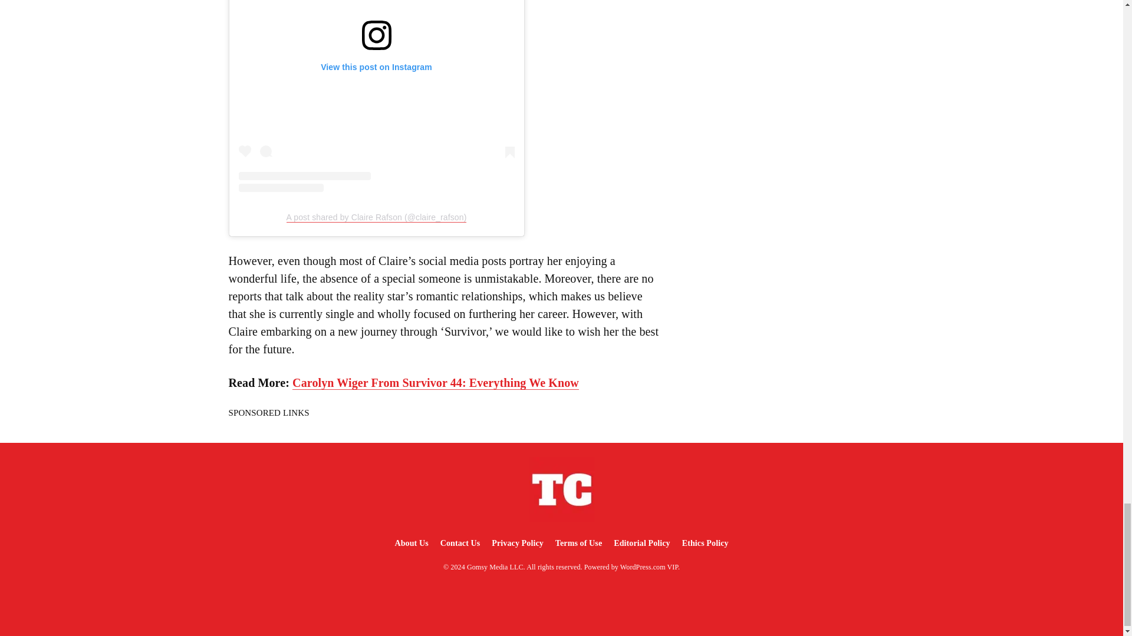 The image size is (1132, 636). Describe the element at coordinates (517, 543) in the screenshot. I see `Privacy Policy` at that location.